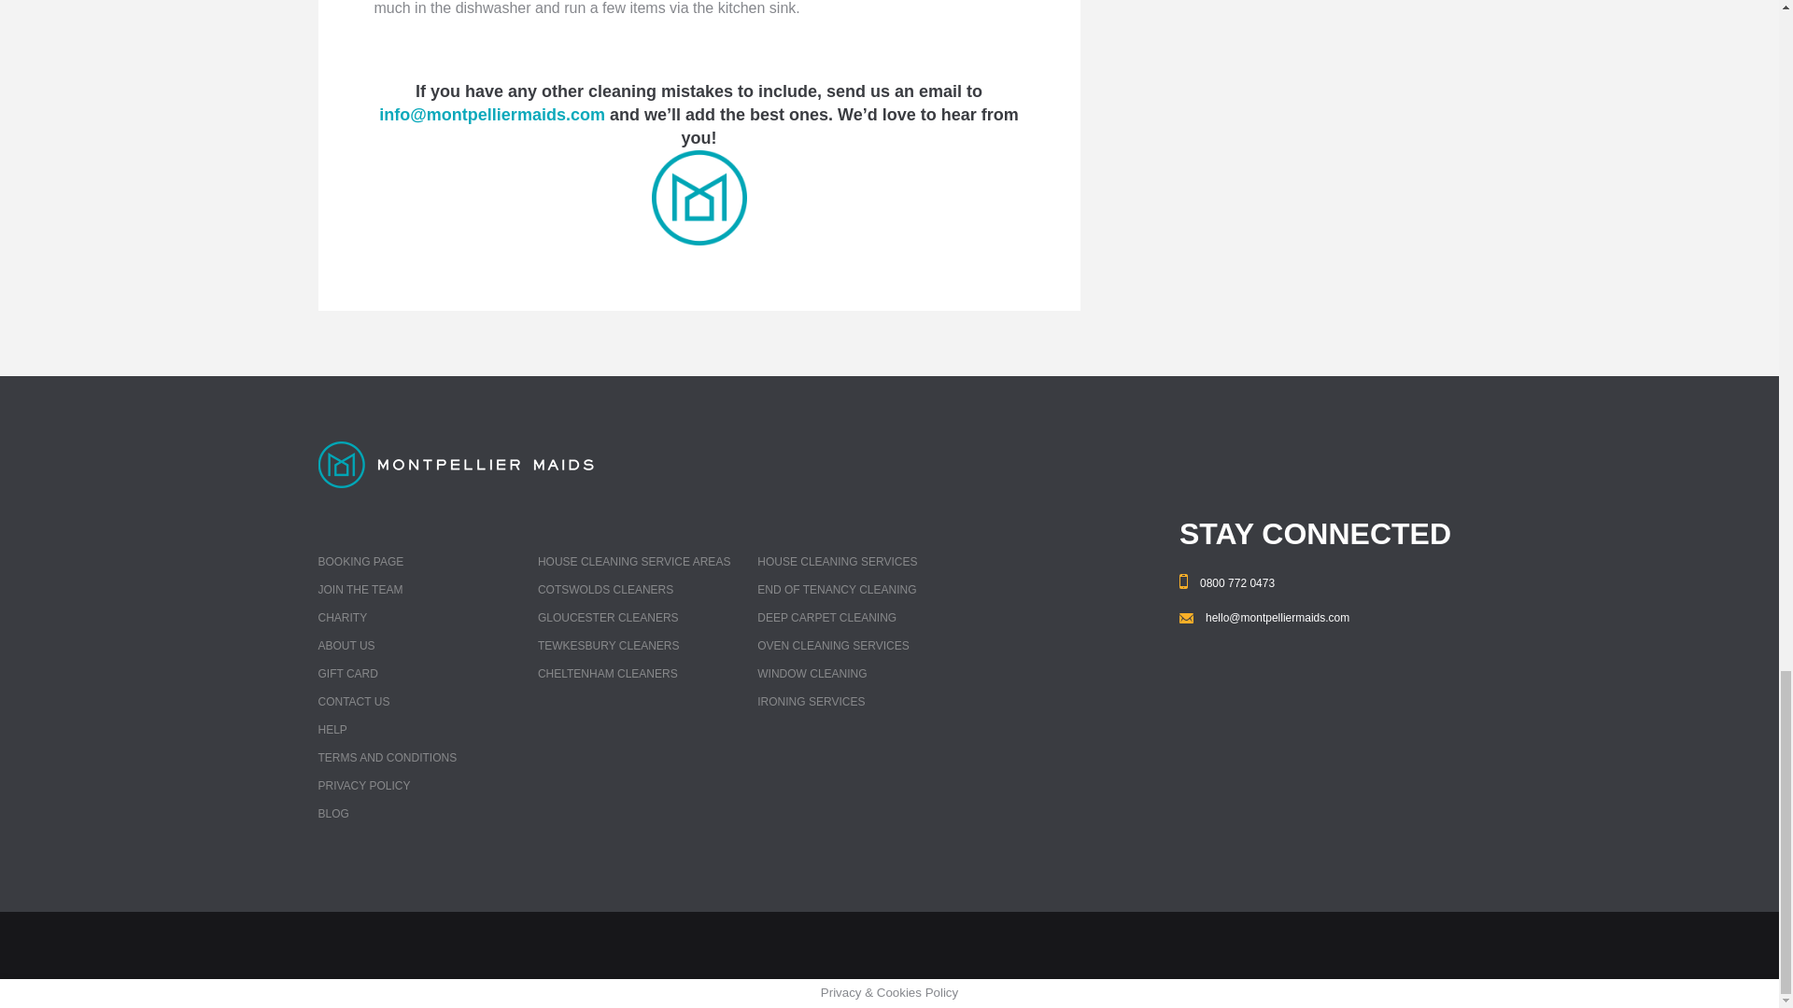 Image resolution: width=1793 pixels, height=1008 pixels. I want to click on JOIN THE TEAM, so click(359, 590).